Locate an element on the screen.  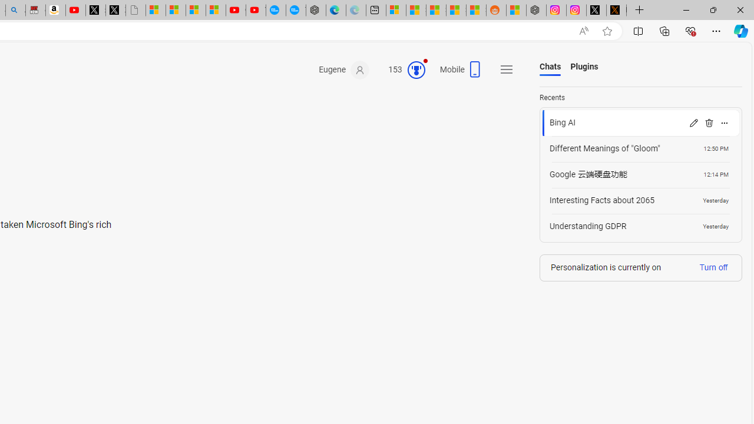
Amazon Echo Dot PNG - Search Images is located at coordinates (15, 11).